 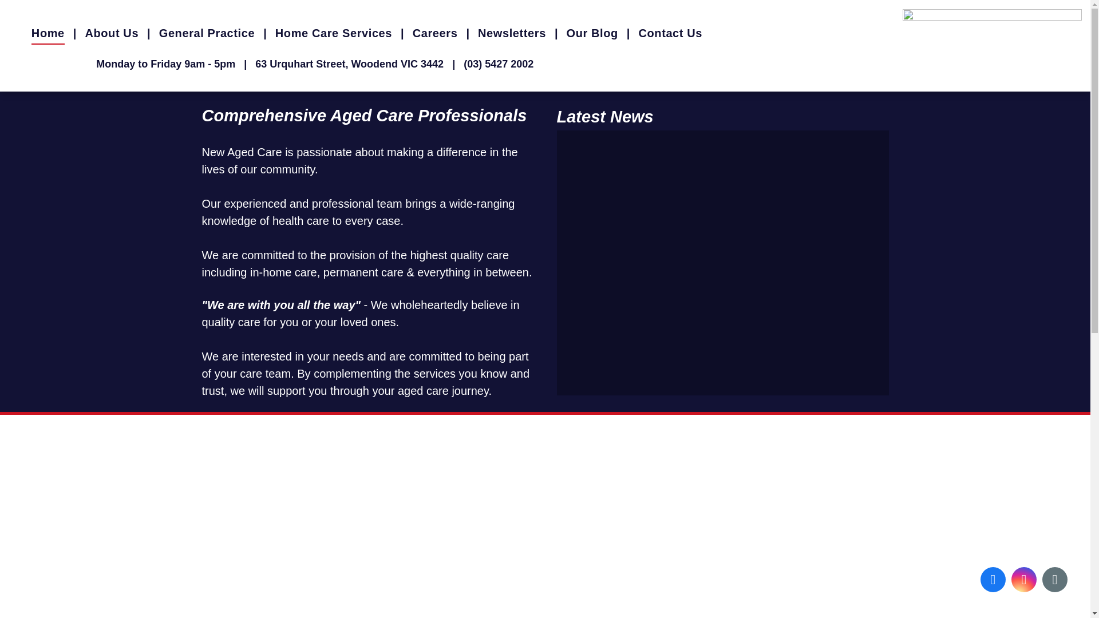 I want to click on Home, so click(x=48, y=33).